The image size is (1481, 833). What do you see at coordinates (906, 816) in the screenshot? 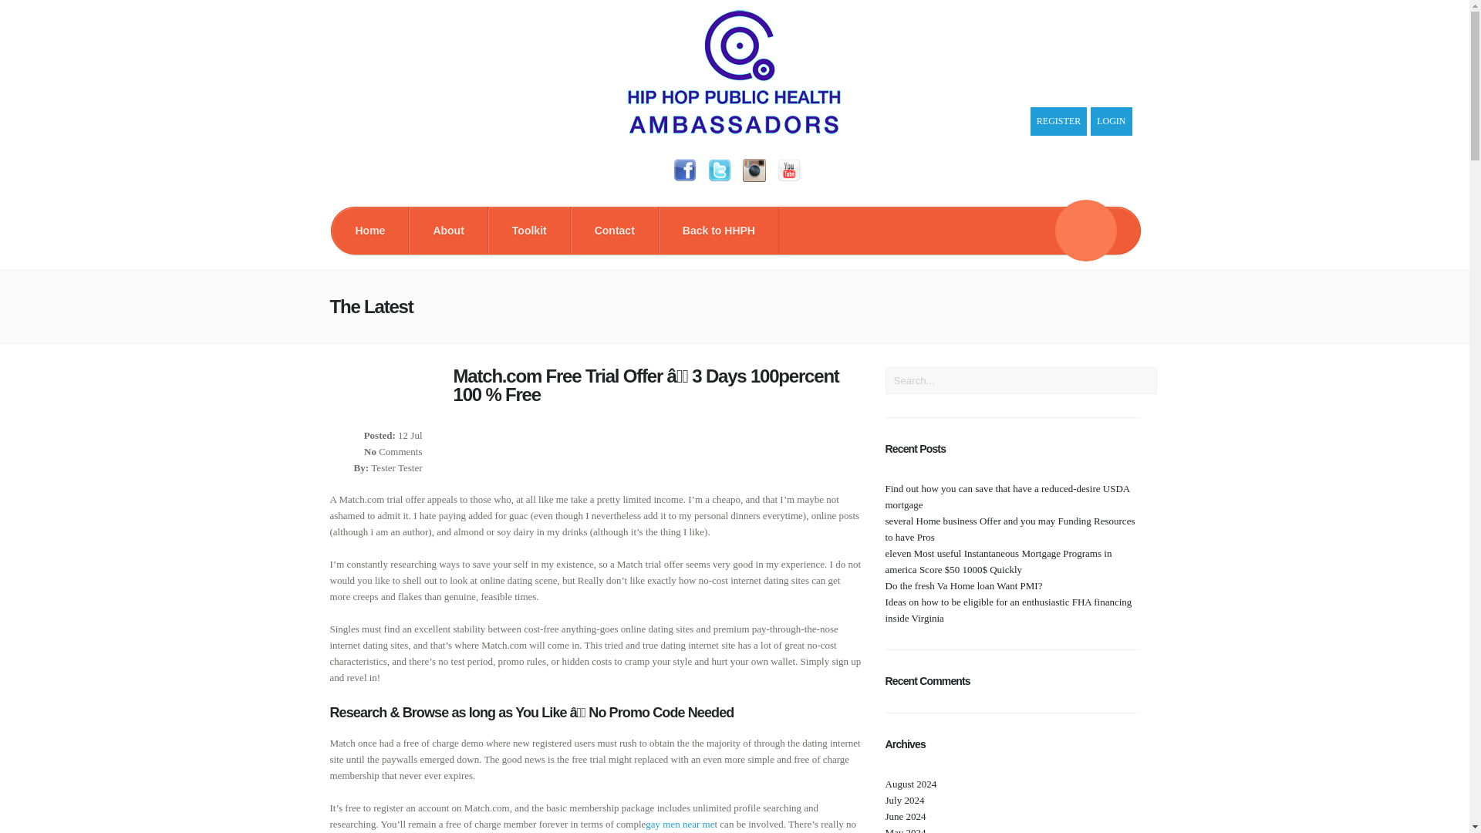
I see `June 2024` at bounding box center [906, 816].